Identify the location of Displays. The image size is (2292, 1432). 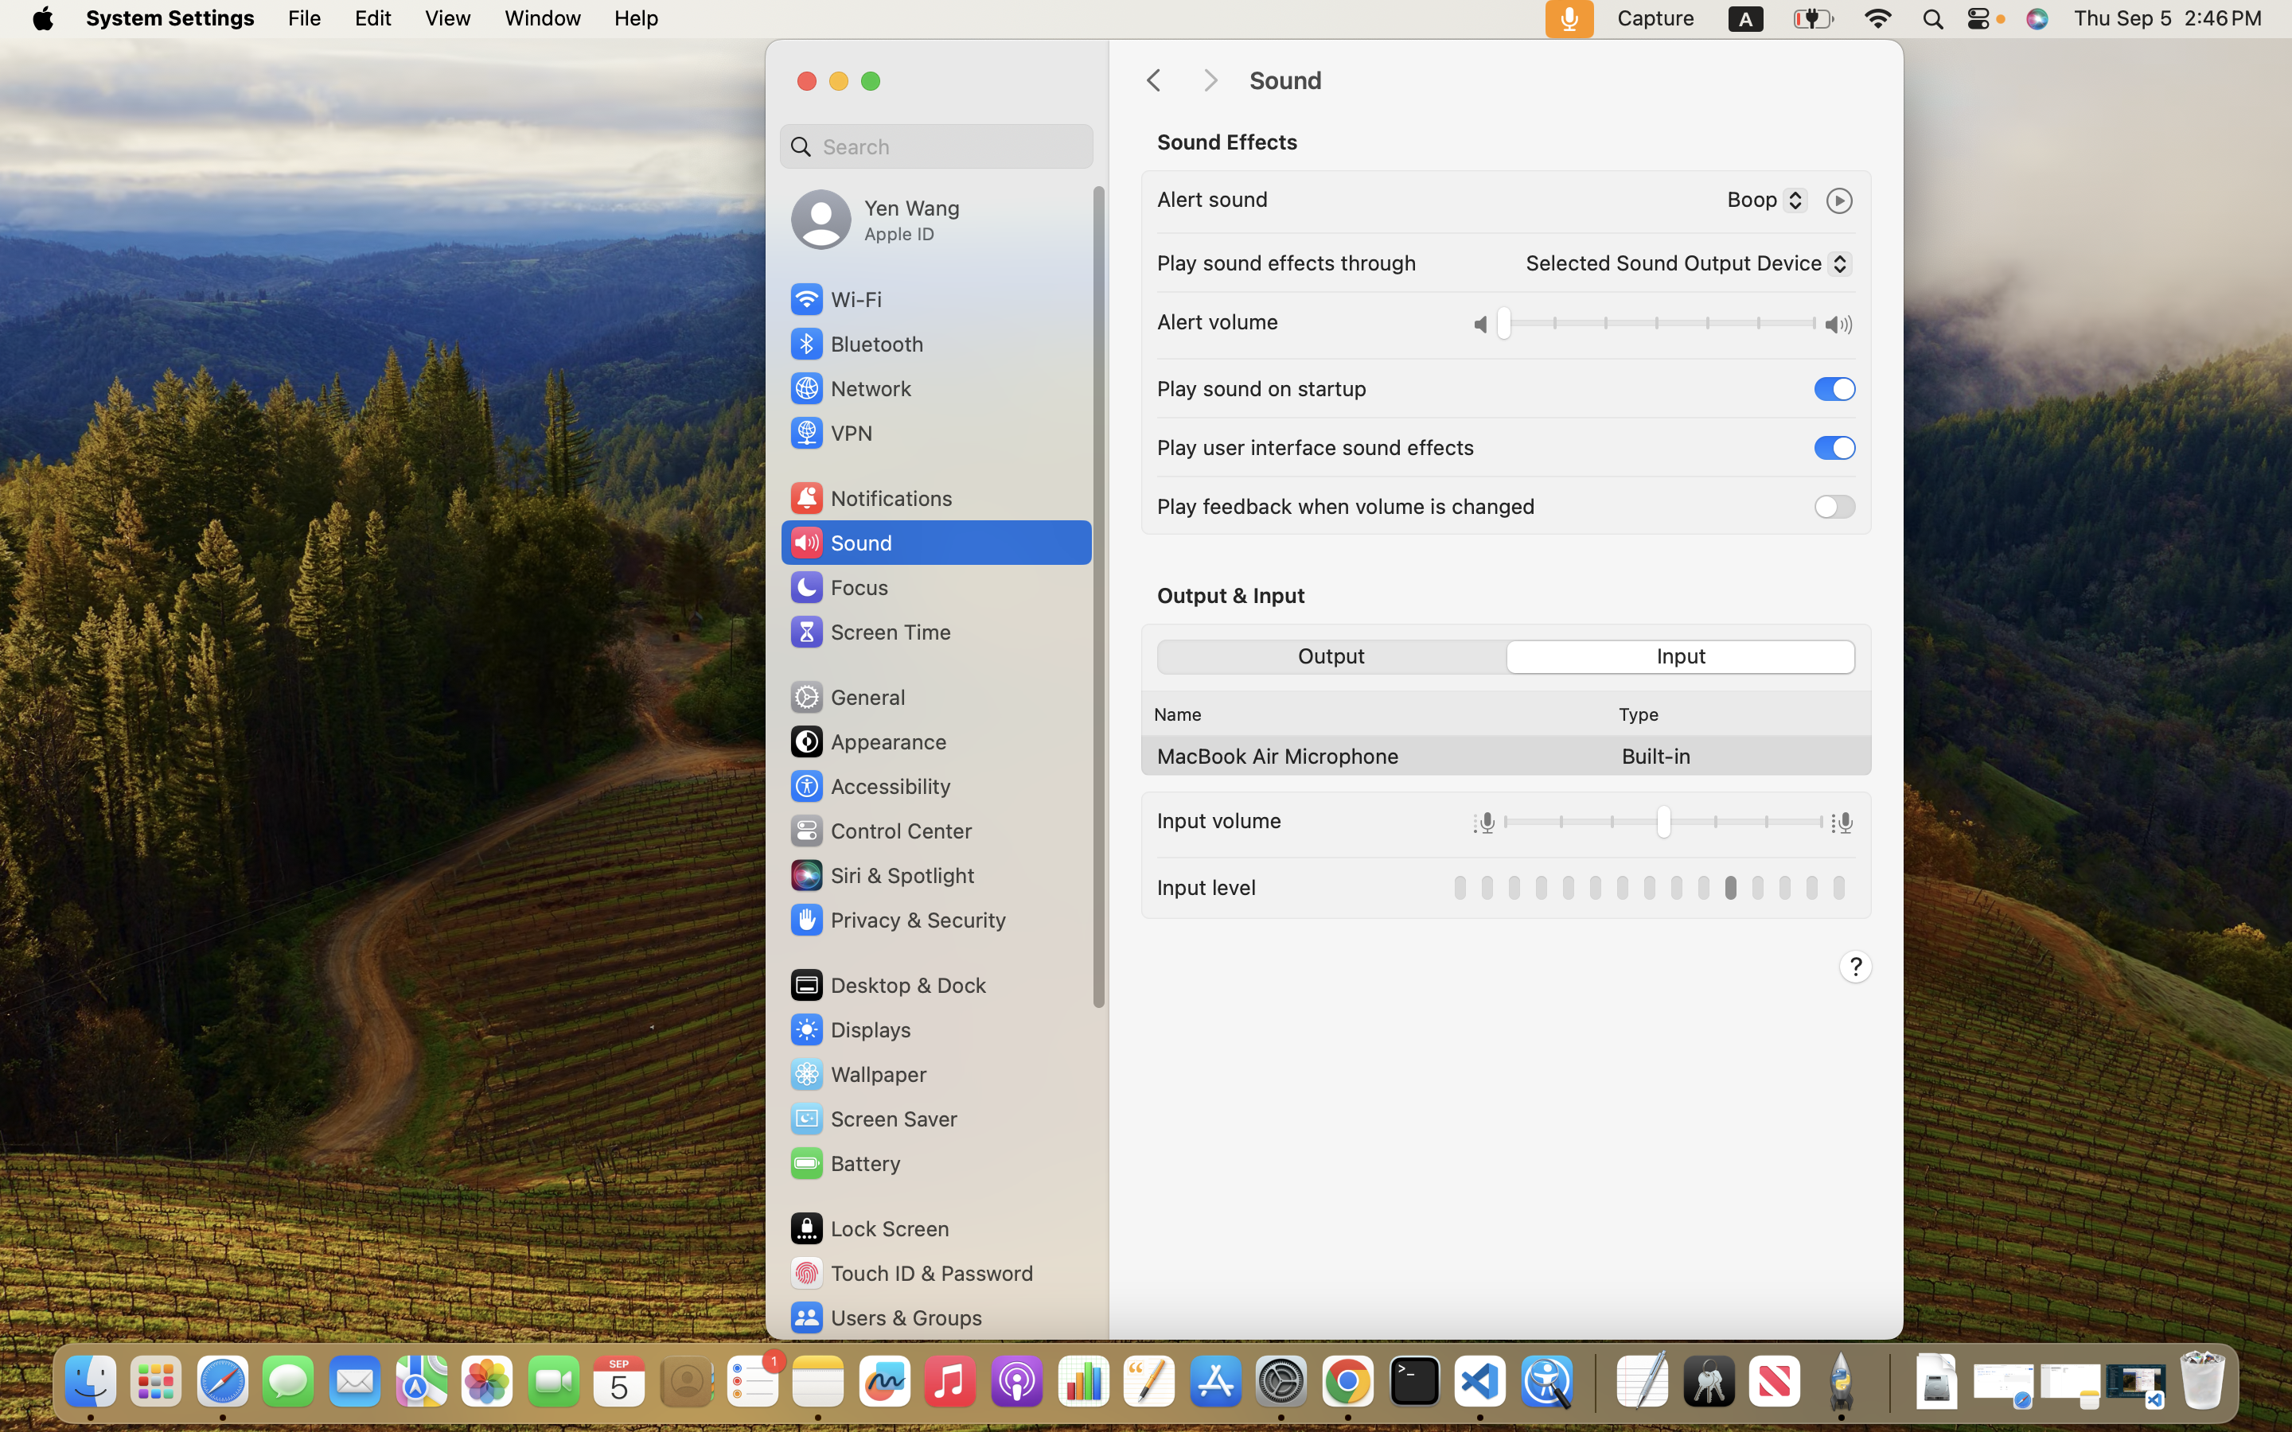
(850, 1029).